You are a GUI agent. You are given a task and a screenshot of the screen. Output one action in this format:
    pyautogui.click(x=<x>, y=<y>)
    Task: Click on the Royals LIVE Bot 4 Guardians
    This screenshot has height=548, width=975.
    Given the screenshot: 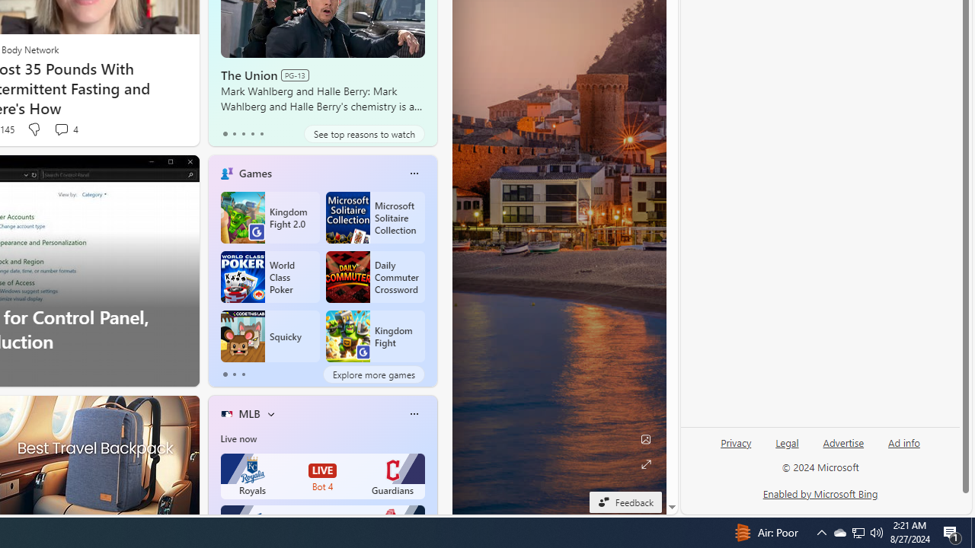 What is the action you would take?
    pyautogui.click(x=323, y=476)
    